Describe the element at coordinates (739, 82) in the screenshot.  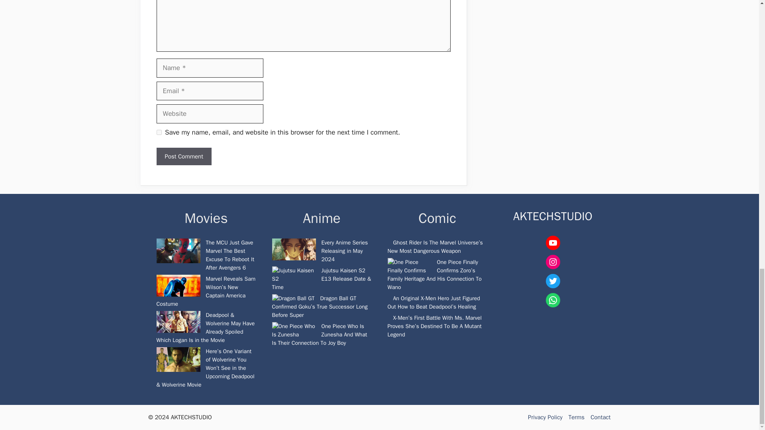
I see `Scroll back to top` at that location.